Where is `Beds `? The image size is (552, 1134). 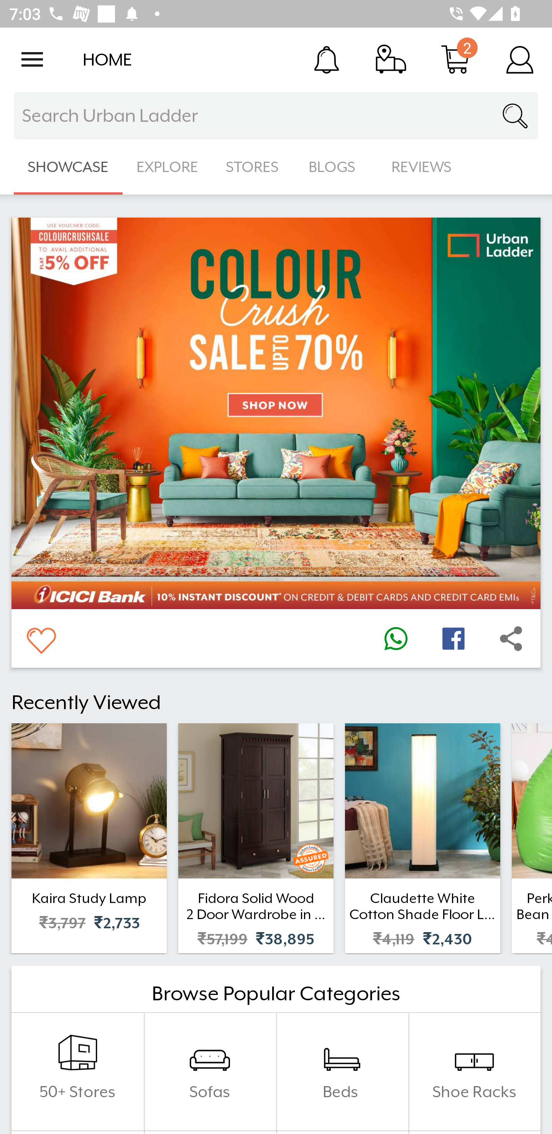
Beds  is located at coordinates (342, 1072).